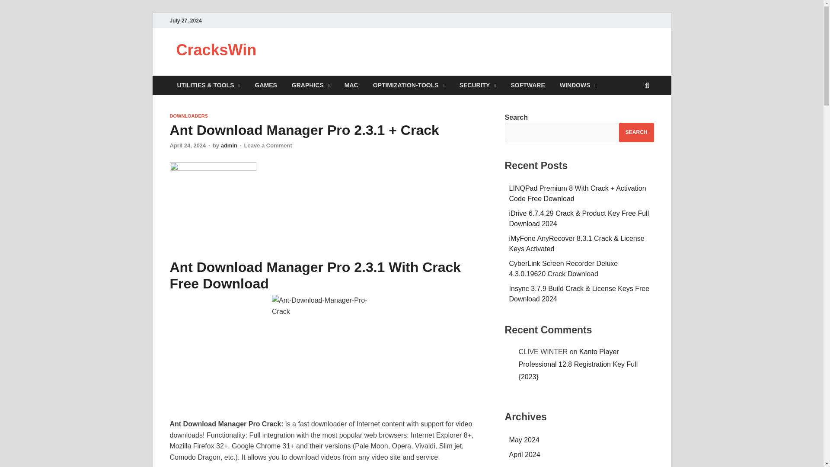 This screenshot has width=830, height=467. Describe the element at coordinates (478, 85) in the screenshot. I see `SECURITY` at that location.